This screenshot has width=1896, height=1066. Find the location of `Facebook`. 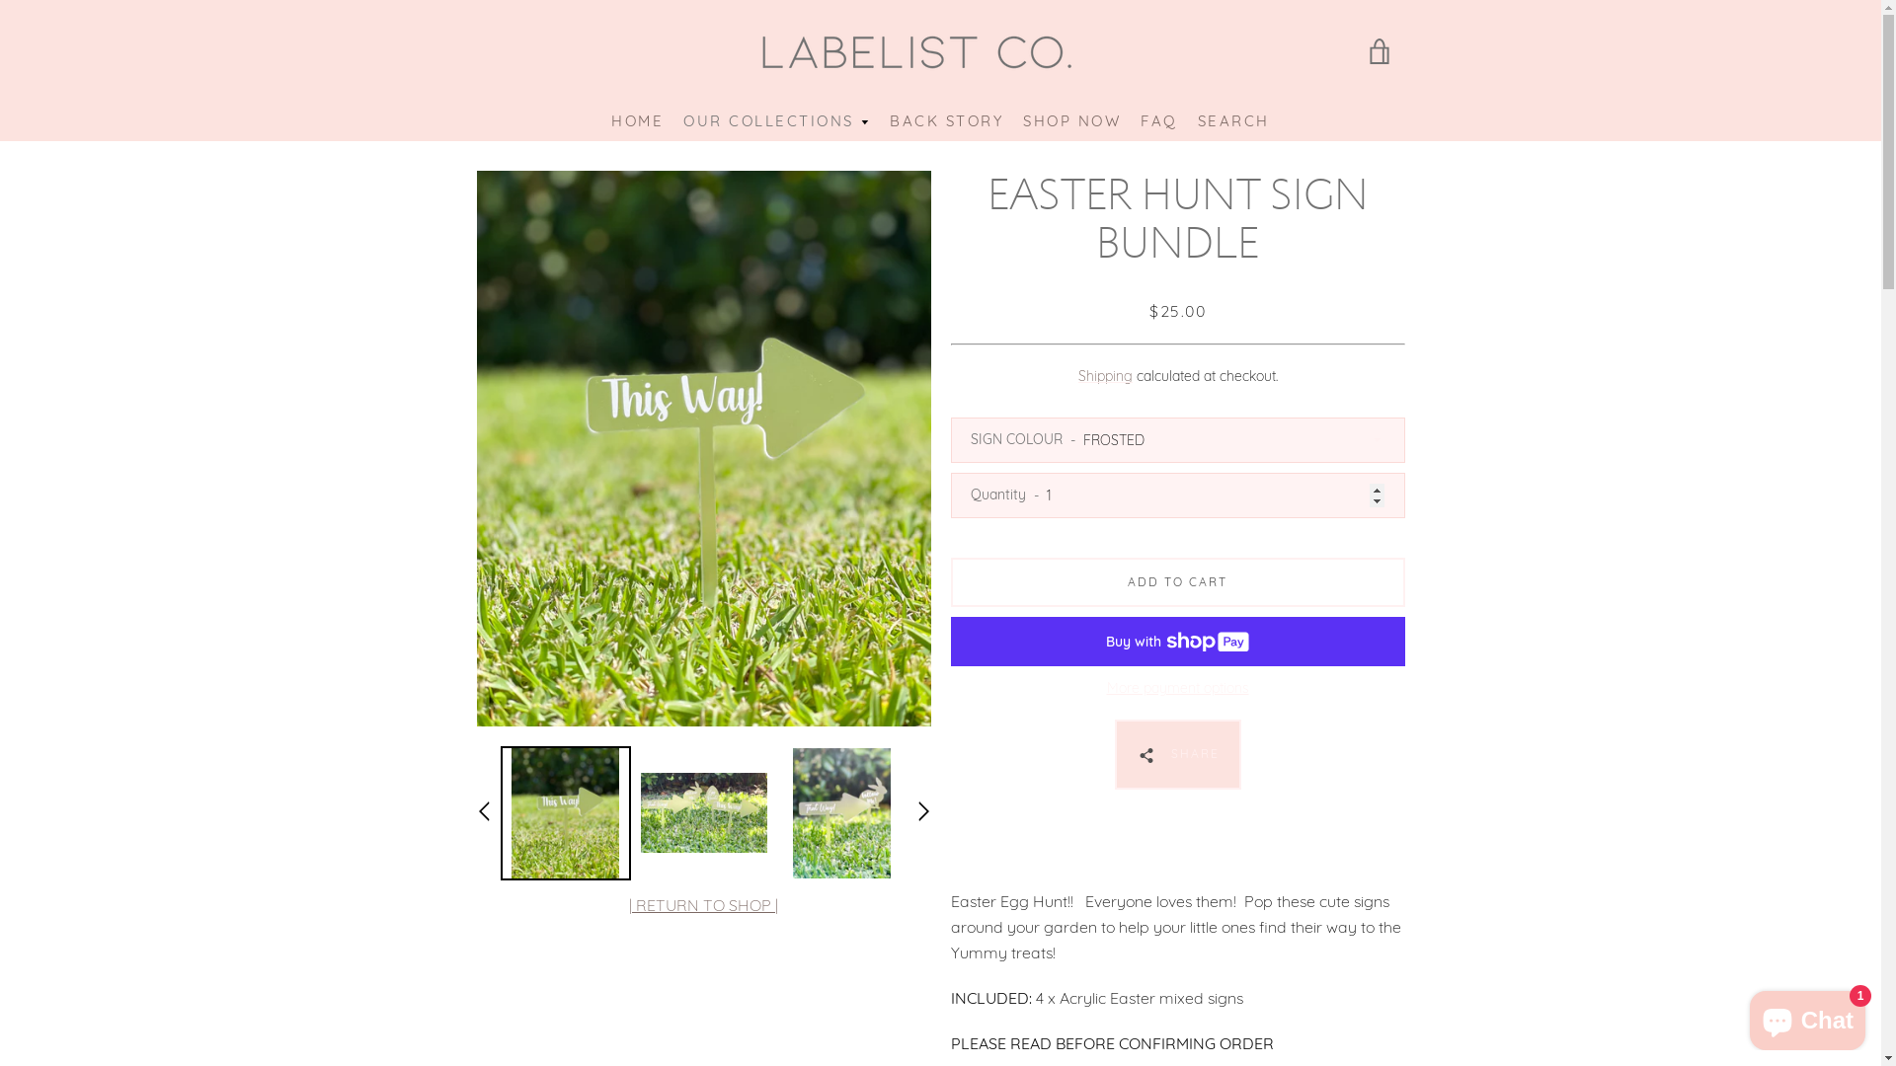

Facebook is located at coordinates (486, 1001).